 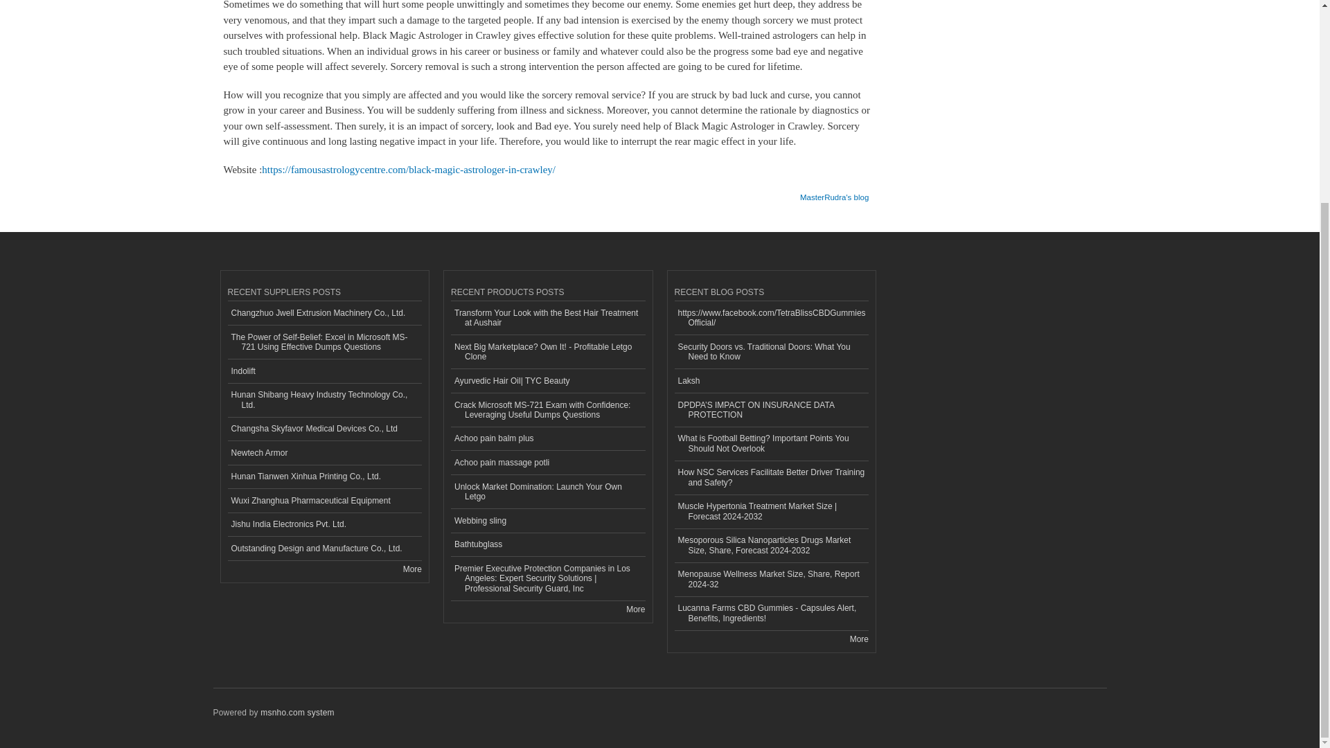 What do you see at coordinates (324, 549) in the screenshot?
I see `Outstanding Design and Manufacture Co., Ltd.` at bounding box center [324, 549].